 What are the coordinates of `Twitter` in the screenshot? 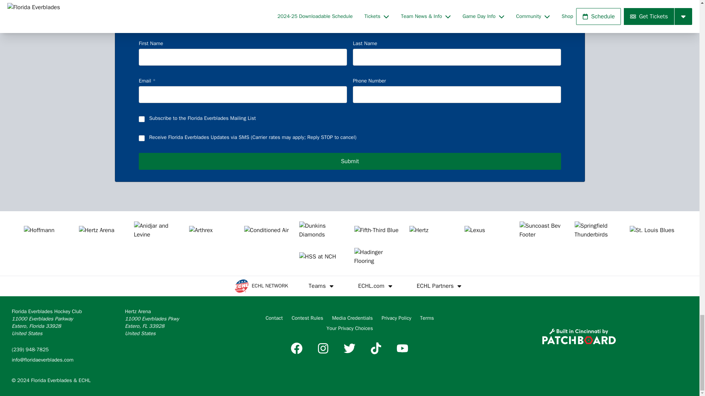 It's located at (349, 348).